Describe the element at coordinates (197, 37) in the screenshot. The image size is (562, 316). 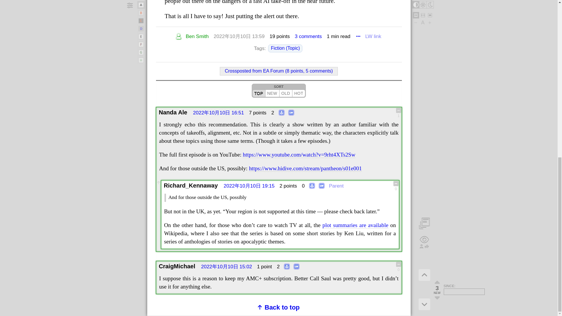
I see `Ben Smith` at that location.